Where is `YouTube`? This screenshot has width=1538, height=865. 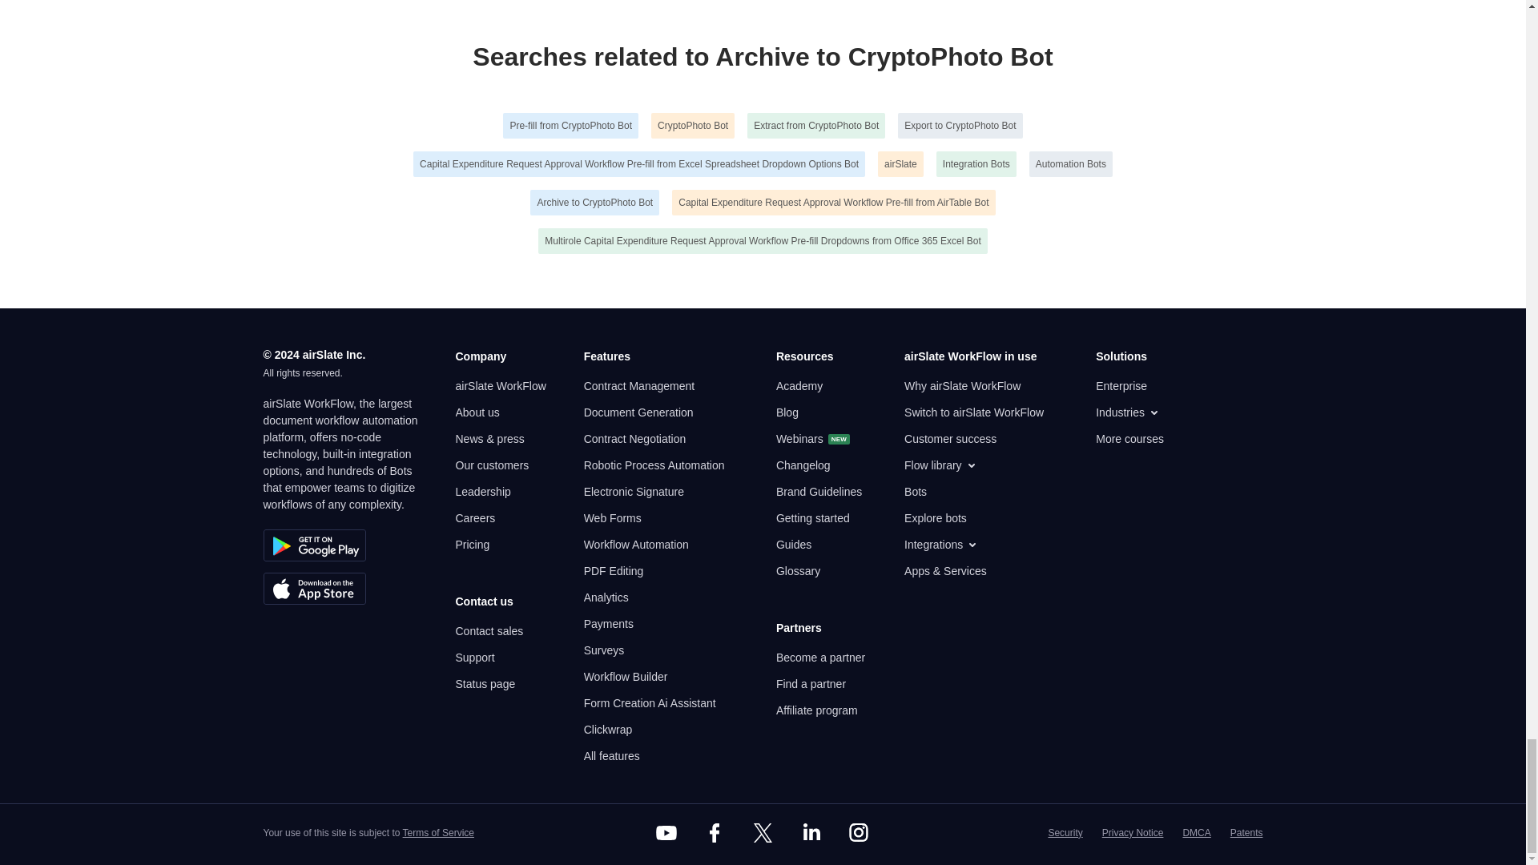 YouTube is located at coordinates (666, 833).